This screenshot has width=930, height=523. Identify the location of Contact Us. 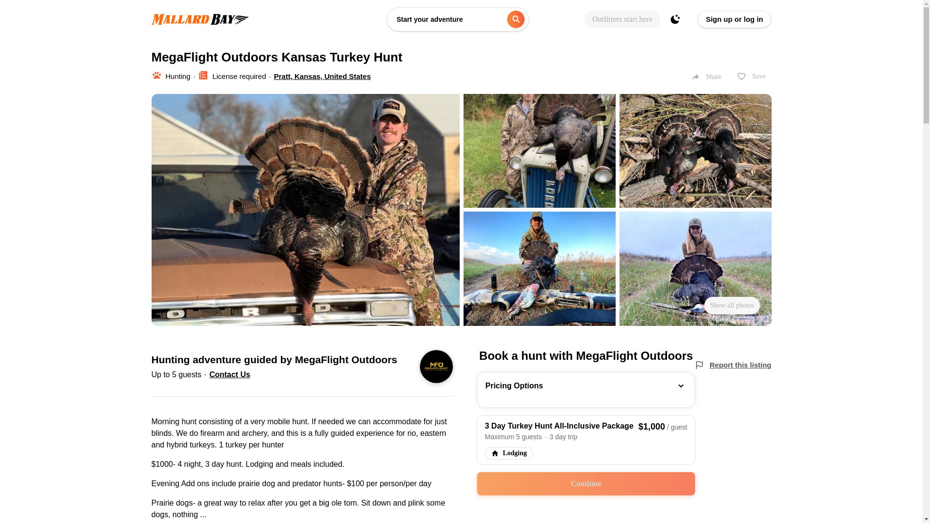
(230, 374).